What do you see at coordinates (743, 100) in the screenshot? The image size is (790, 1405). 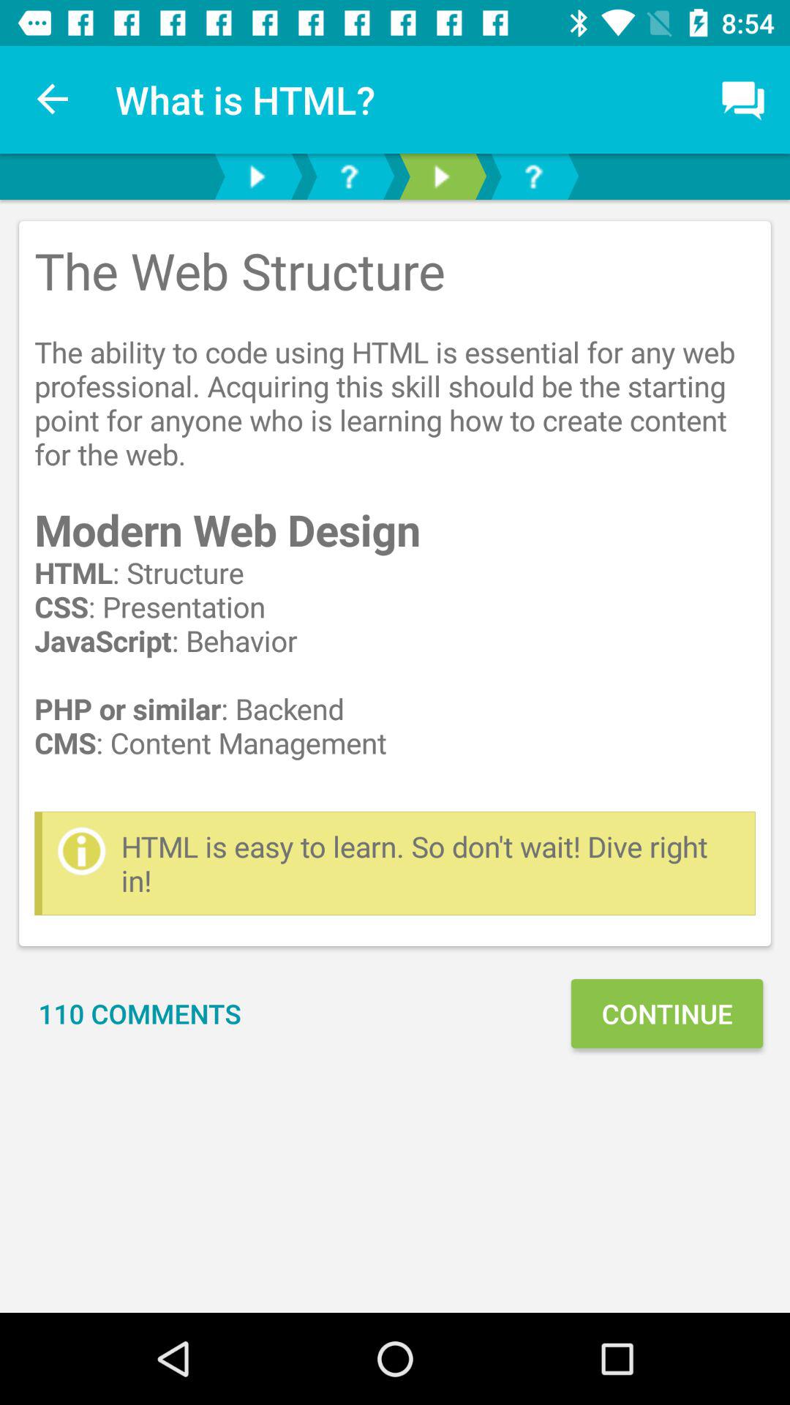 I see `press item above the the web structure item` at bounding box center [743, 100].